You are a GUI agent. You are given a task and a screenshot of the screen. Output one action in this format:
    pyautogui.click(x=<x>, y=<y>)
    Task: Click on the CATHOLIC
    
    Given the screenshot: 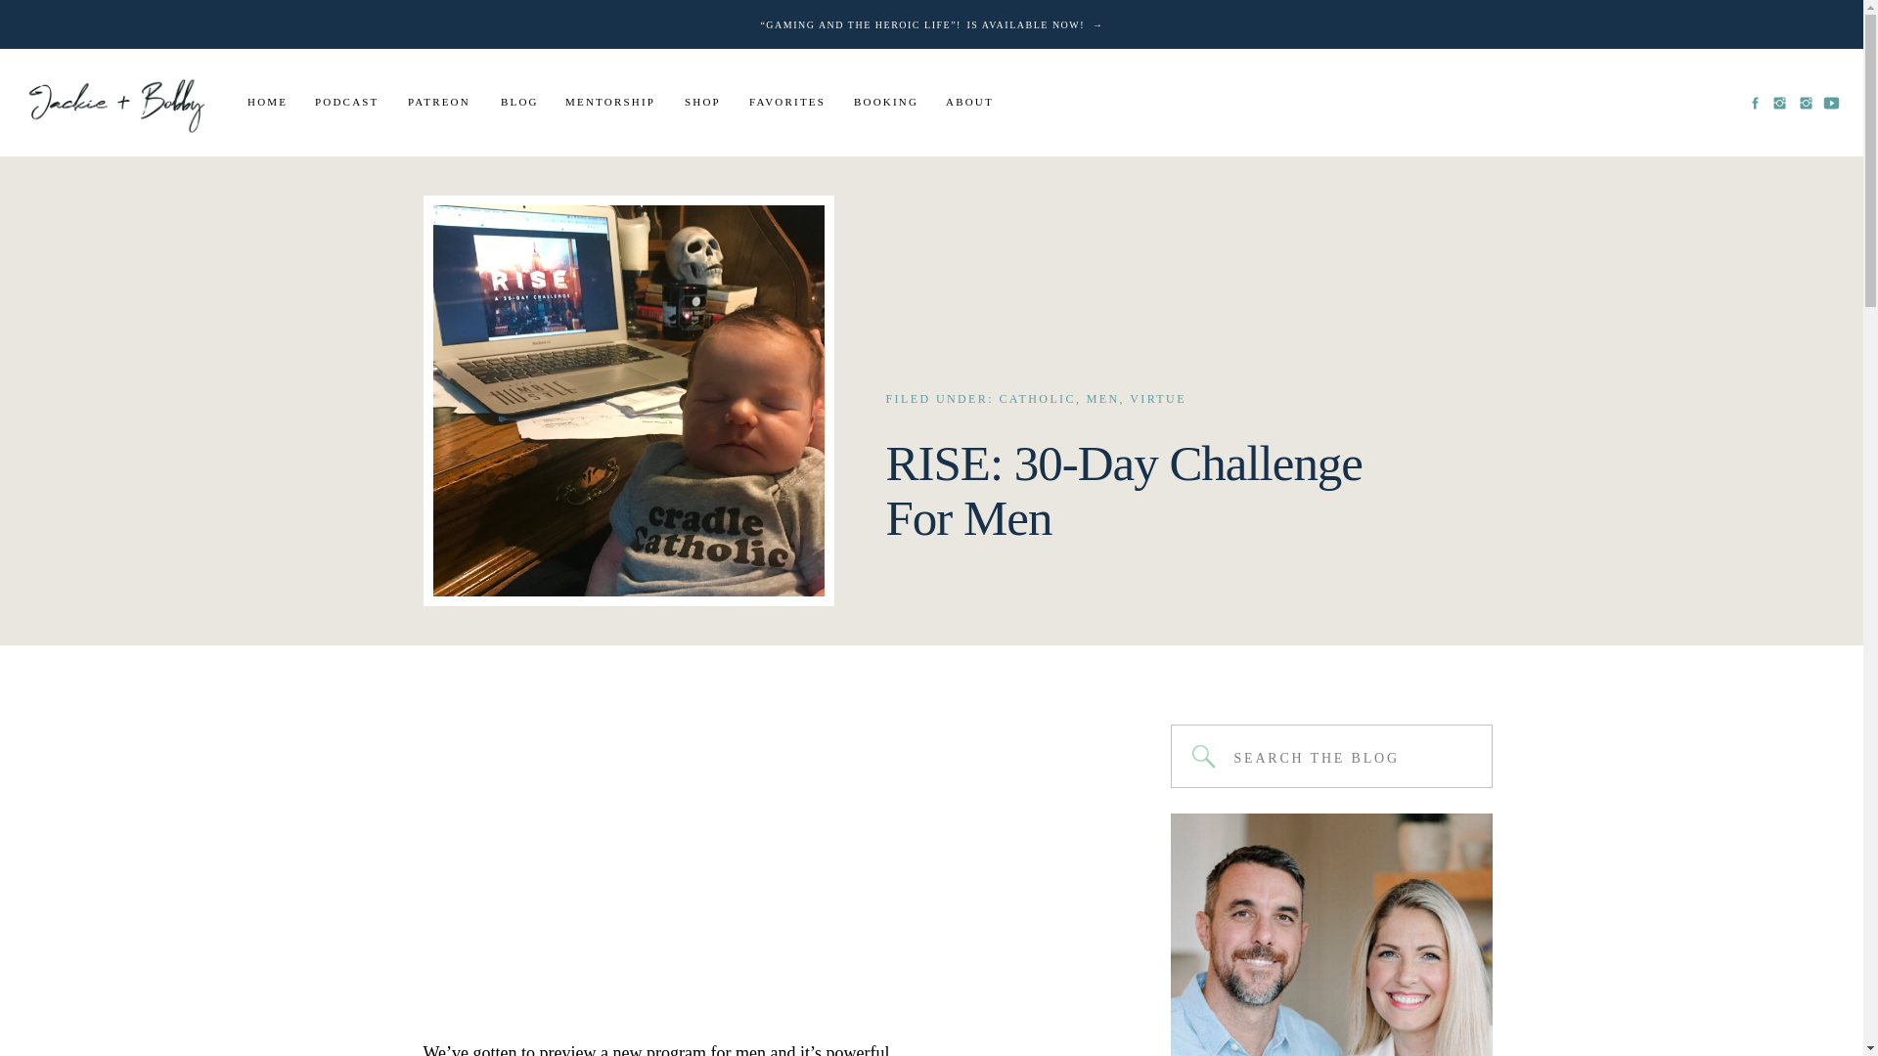 What is the action you would take?
    pyautogui.click(x=1037, y=398)
    